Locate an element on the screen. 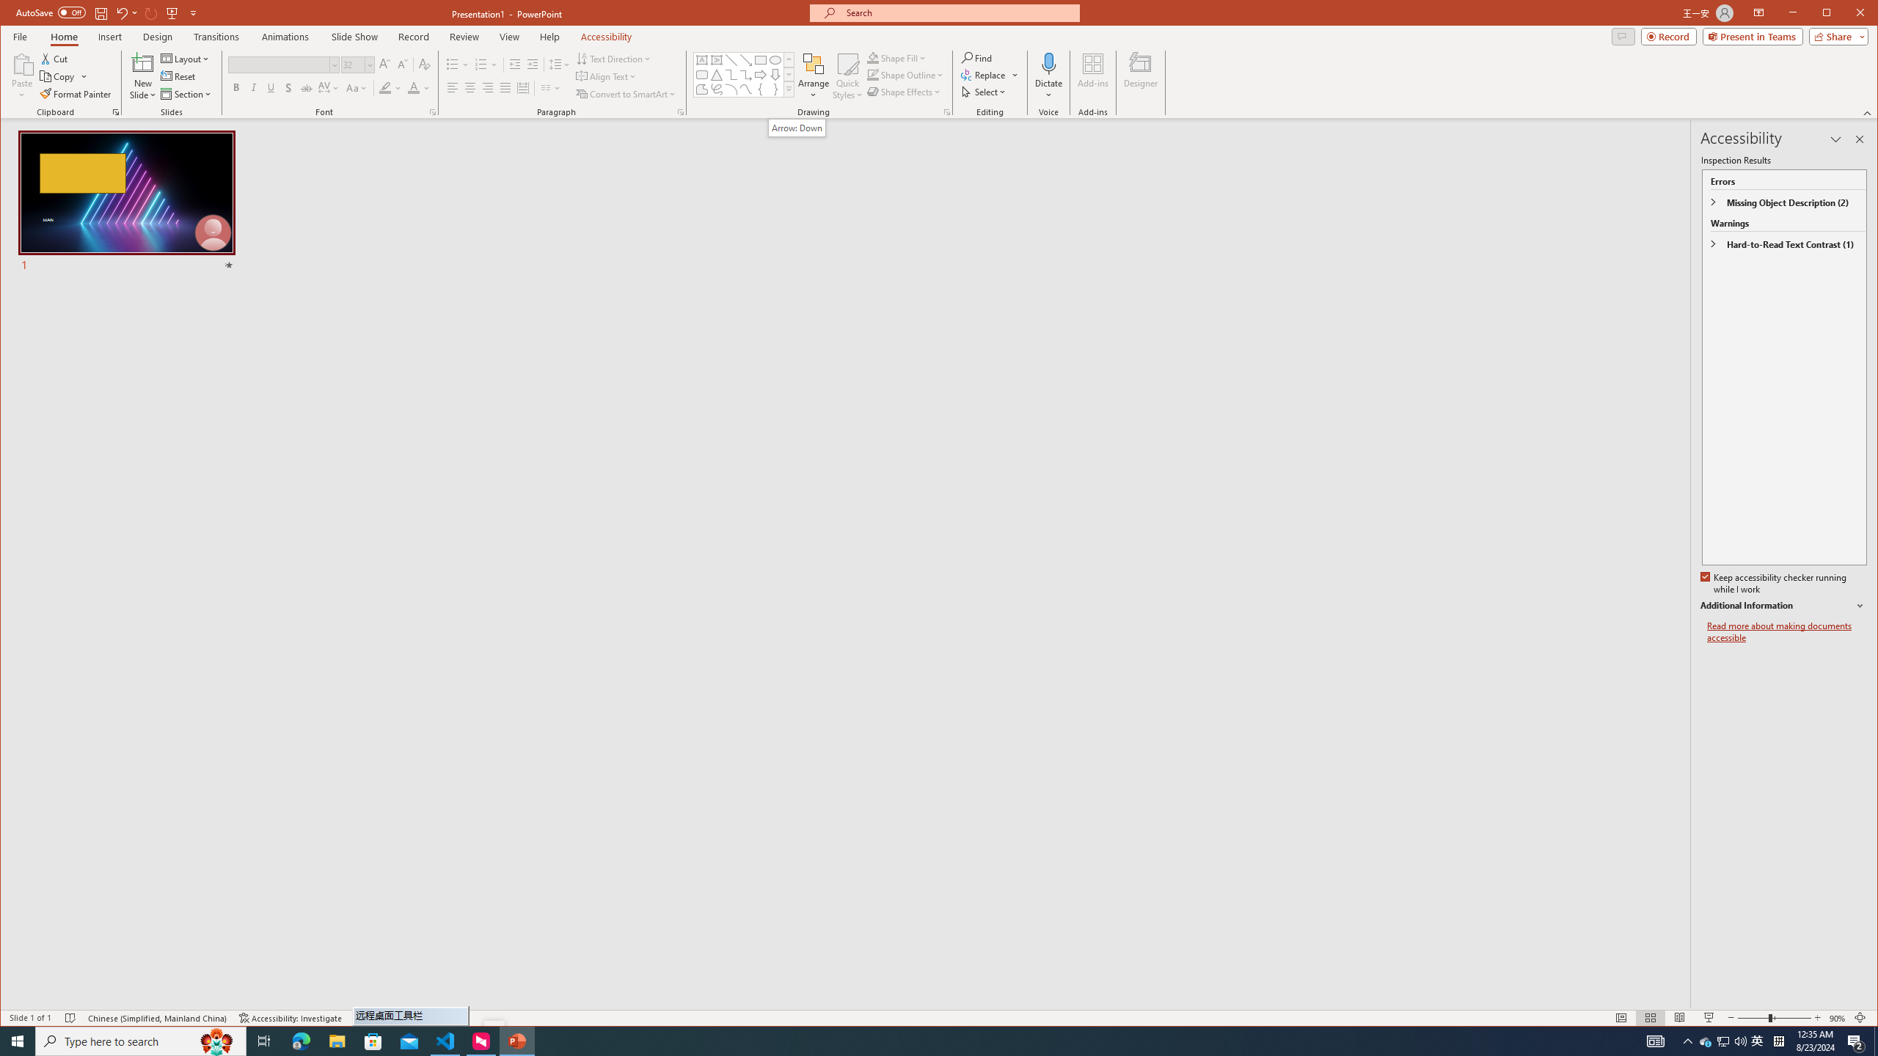 This screenshot has height=1056, width=1878. Decrease Font Size is located at coordinates (402, 65).